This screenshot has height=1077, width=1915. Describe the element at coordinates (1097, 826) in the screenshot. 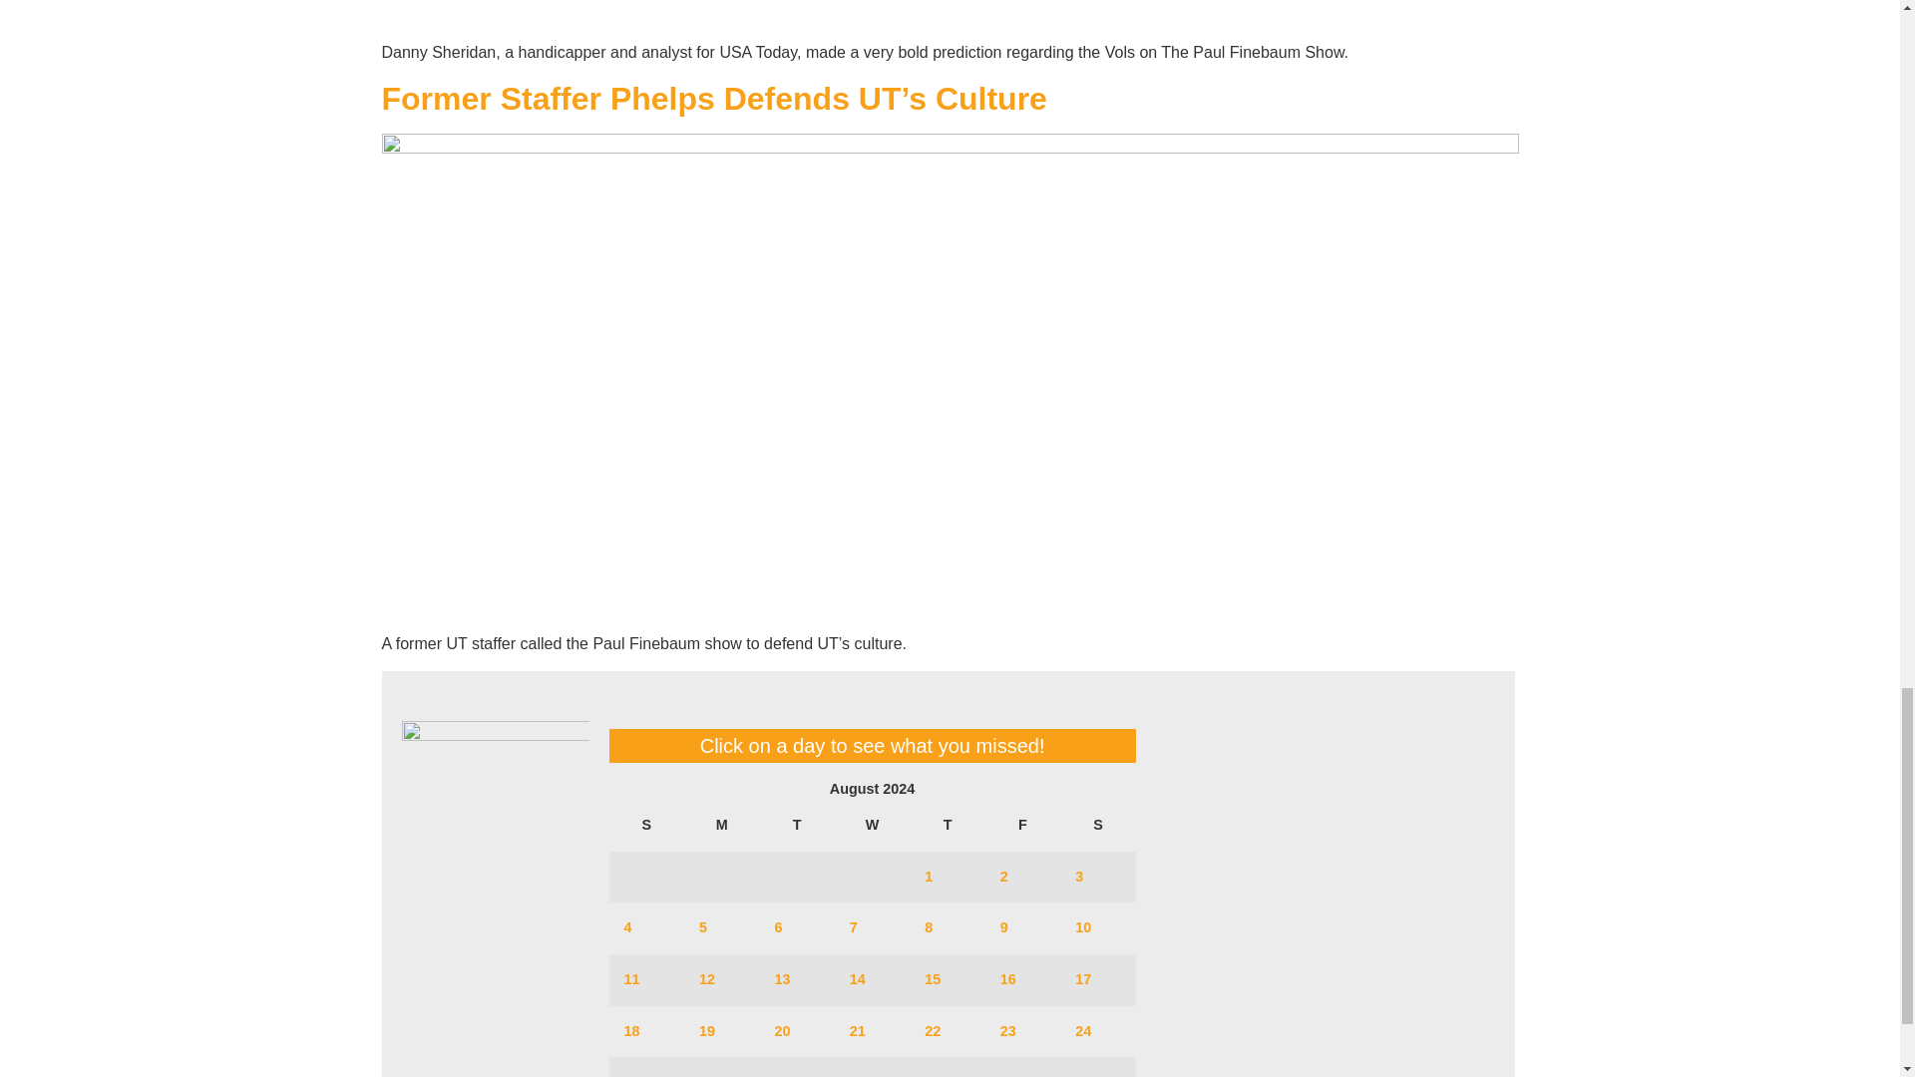

I see `Saturday` at that location.